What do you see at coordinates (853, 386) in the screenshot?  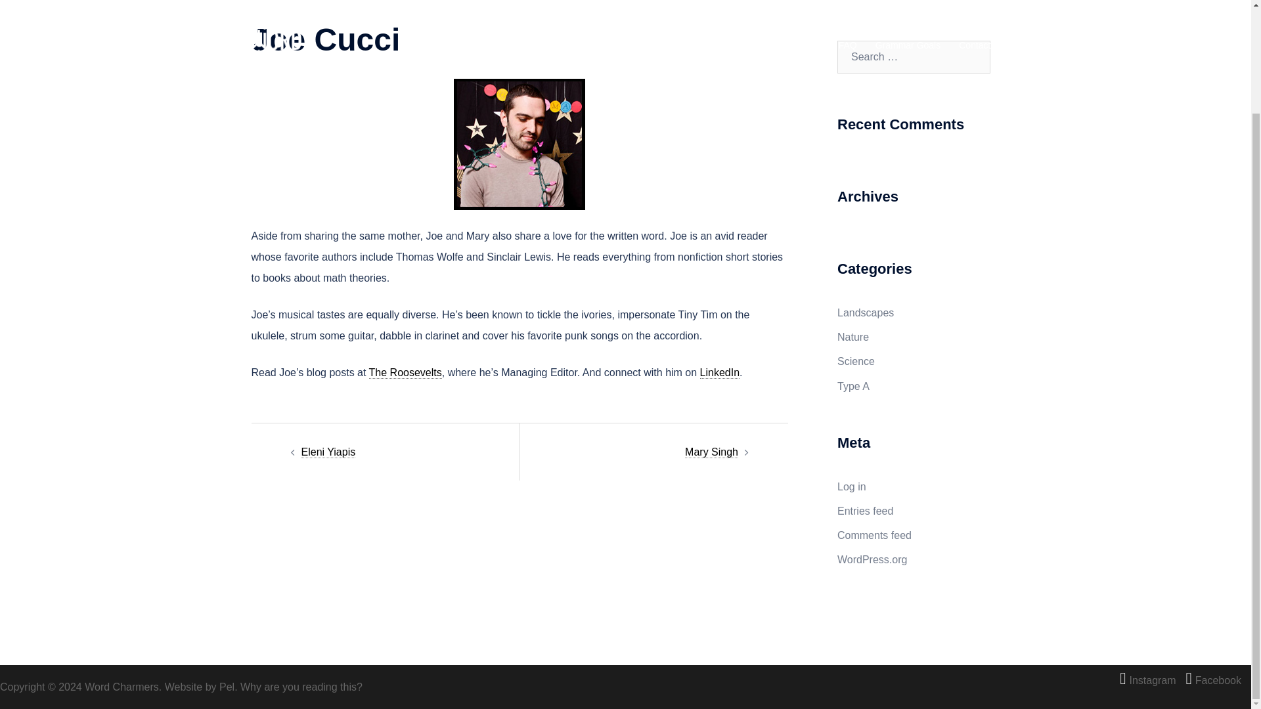 I see `Type A` at bounding box center [853, 386].